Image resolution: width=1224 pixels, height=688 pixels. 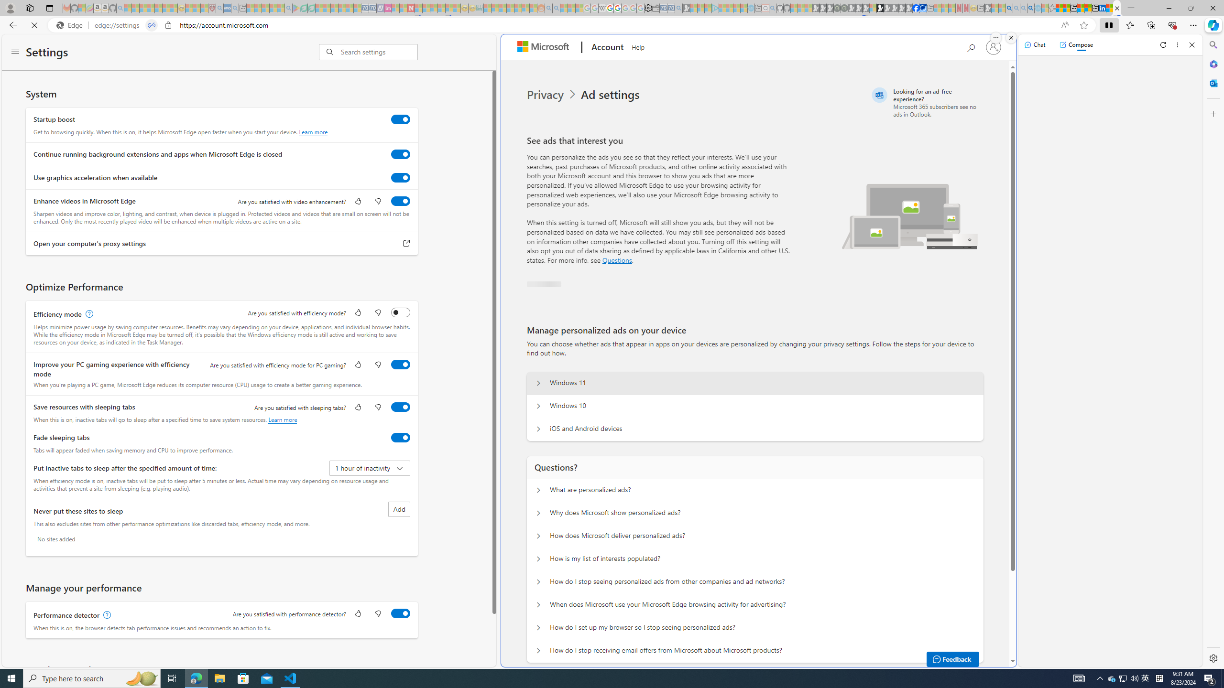 What do you see at coordinates (993, 47) in the screenshot?
I see `Sign in to your account` at bounding box center [993, 47].